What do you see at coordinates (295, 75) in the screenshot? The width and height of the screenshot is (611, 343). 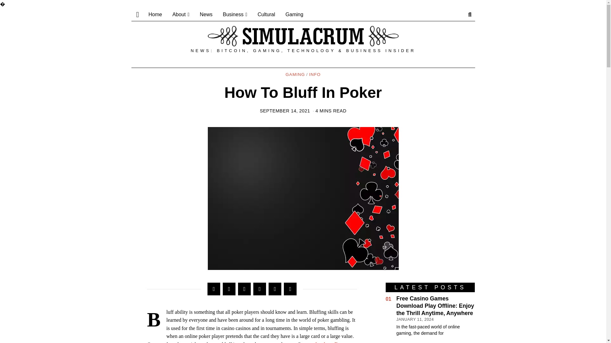 I see `GAMING` at bounding box center [295, 75].